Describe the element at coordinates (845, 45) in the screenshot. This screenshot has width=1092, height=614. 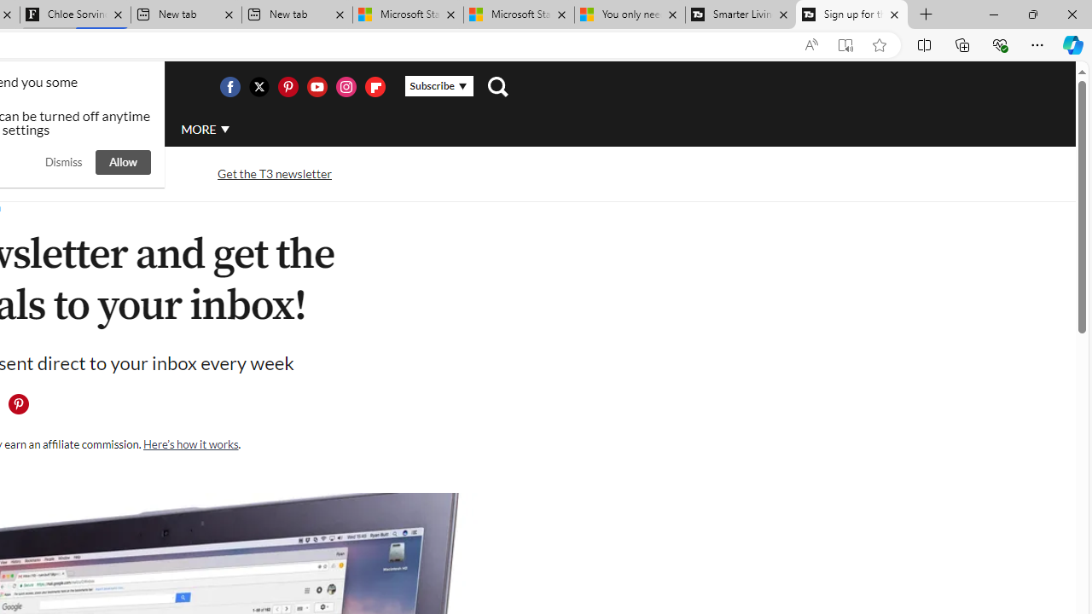
I see `Enter Immersive Reader (F9)` at that location.